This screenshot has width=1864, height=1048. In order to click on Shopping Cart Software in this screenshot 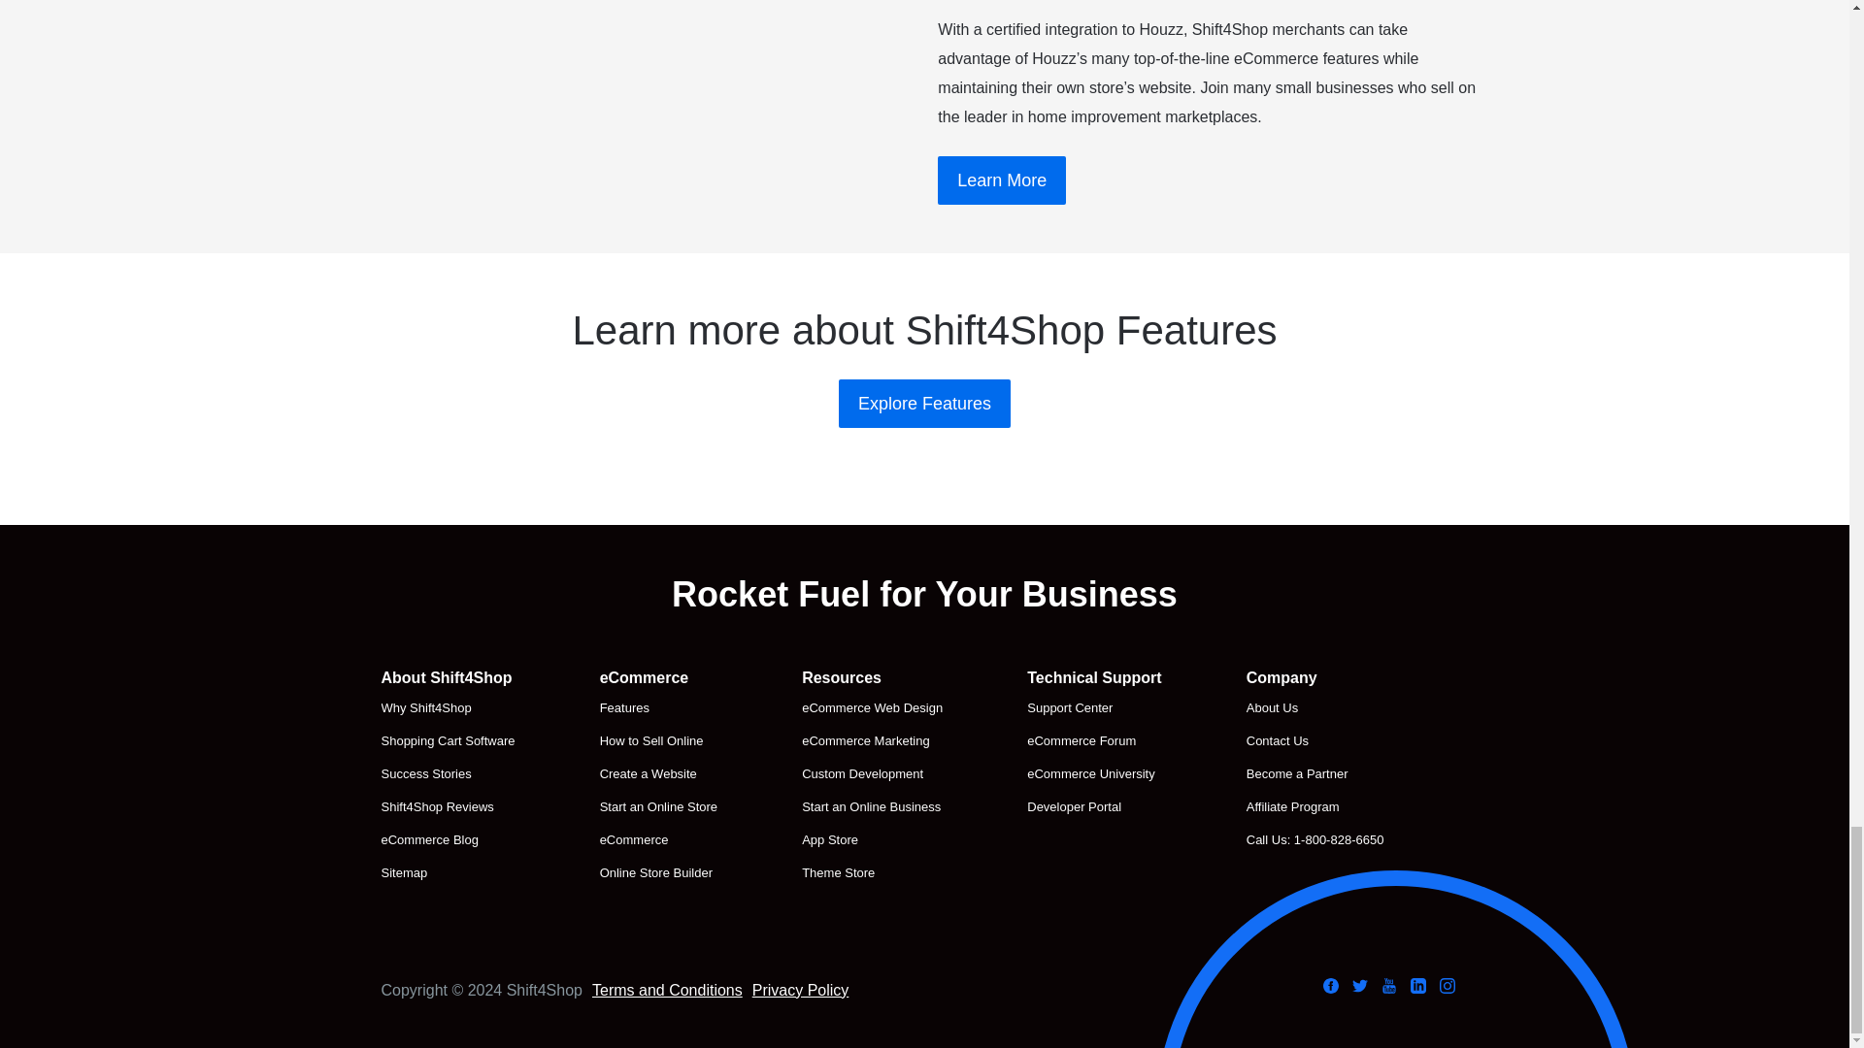, I will do `click(447, 740)`.